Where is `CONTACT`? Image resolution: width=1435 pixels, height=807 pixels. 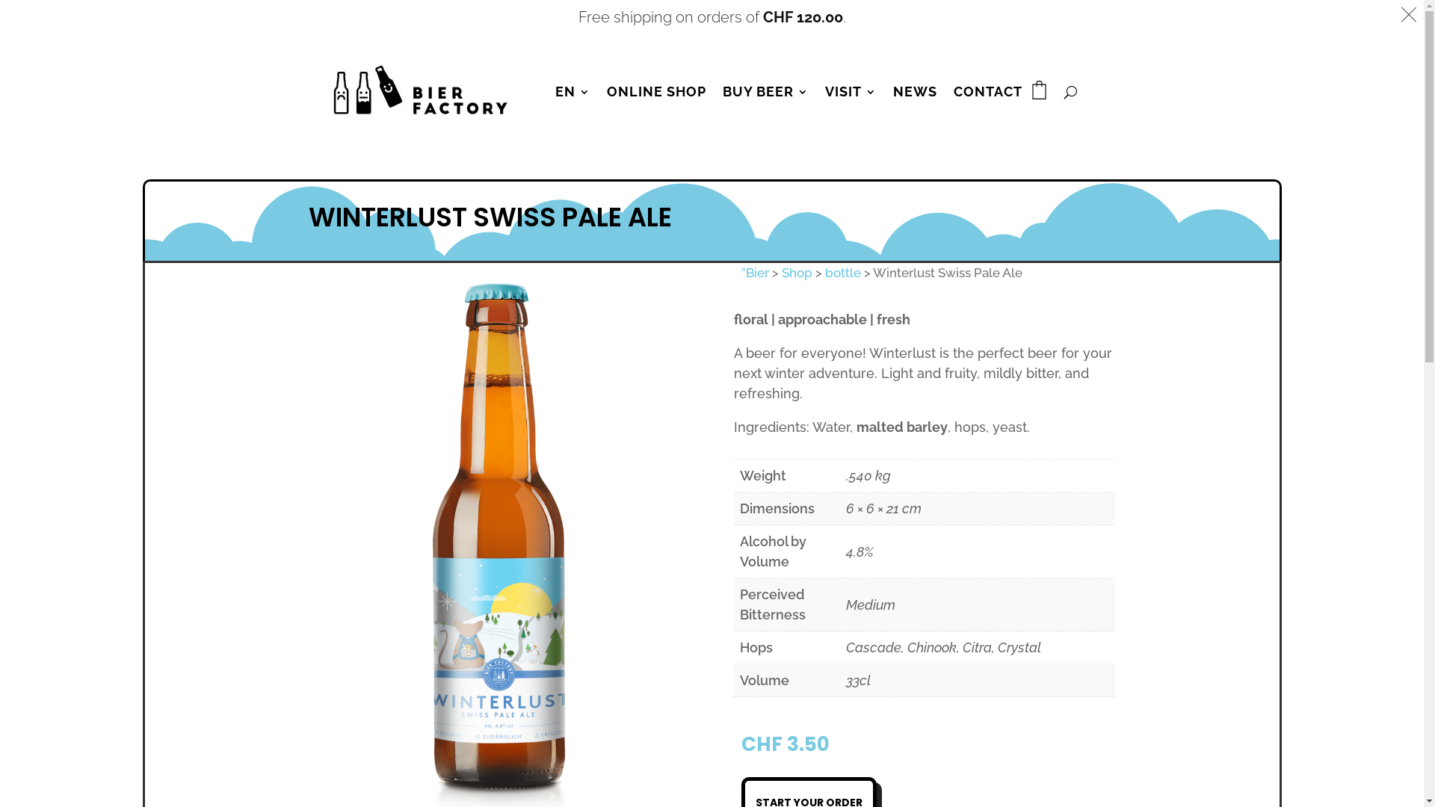 CONTACT is located at coordinates (988, 92).